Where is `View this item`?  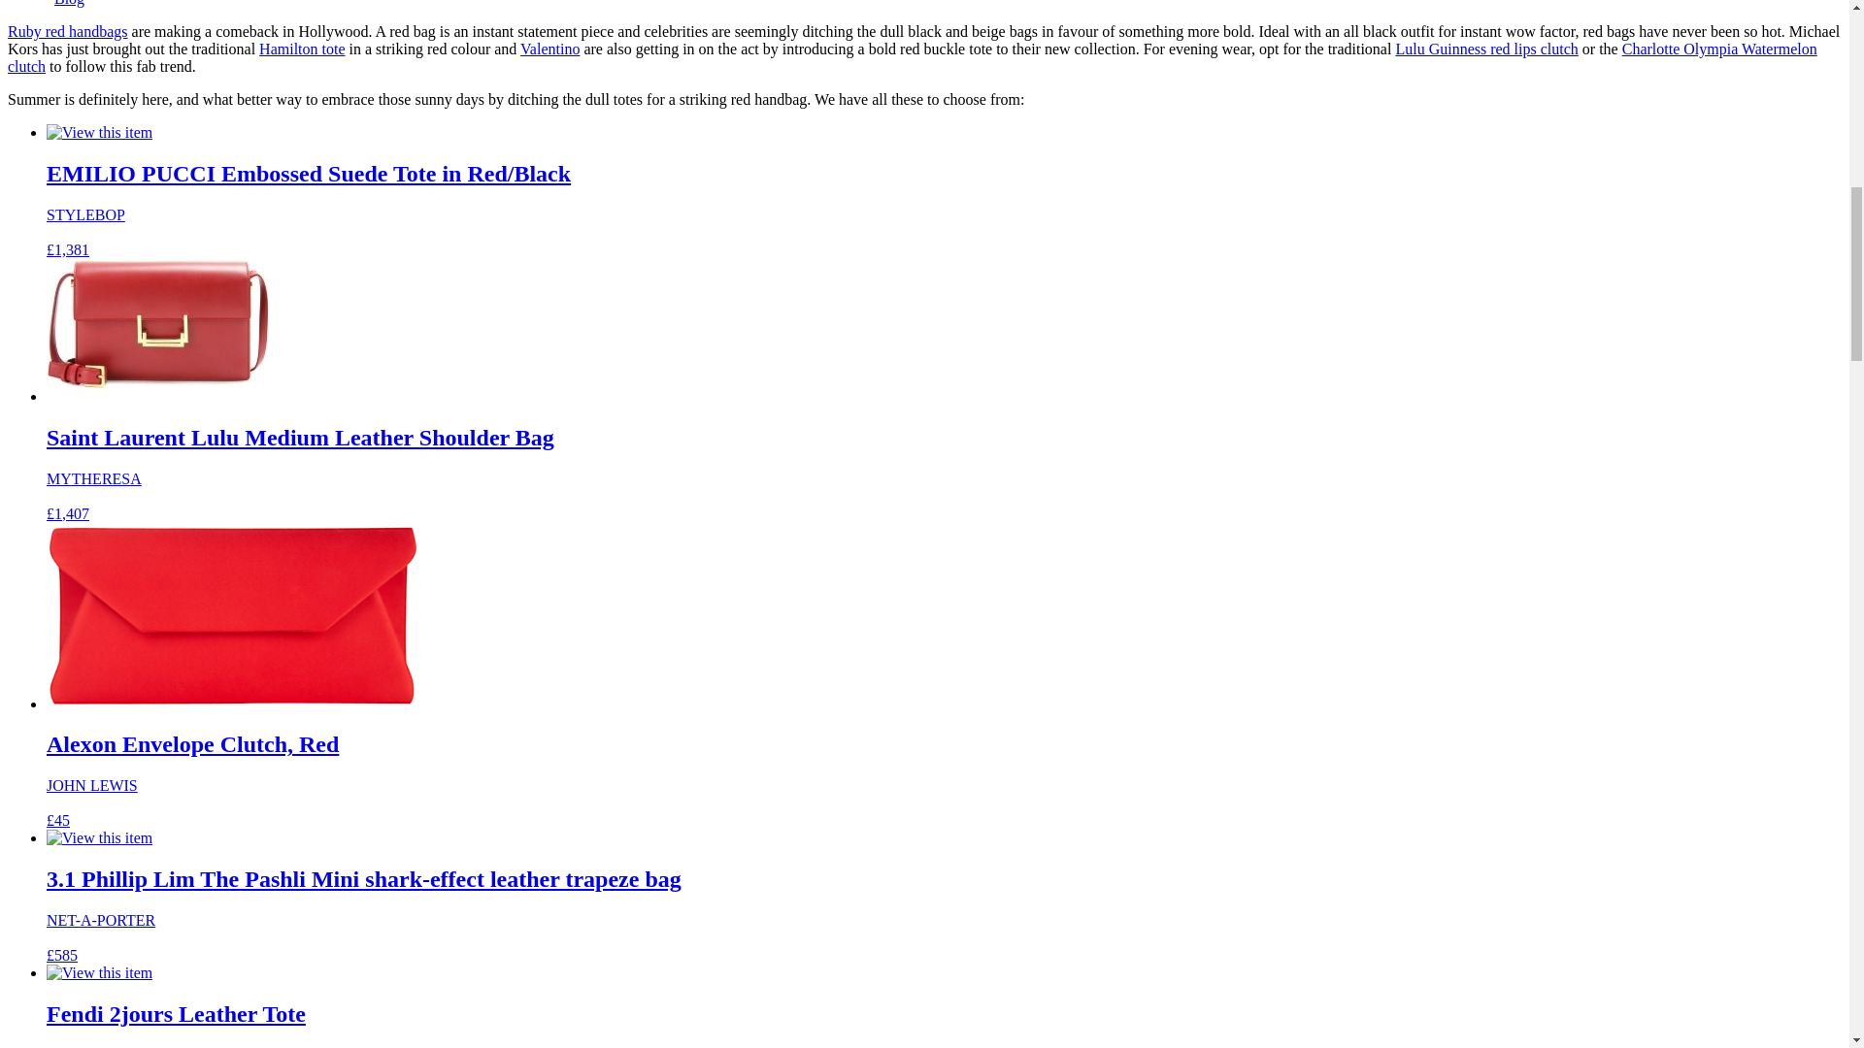 View this item is located at coordinates (233, 615).